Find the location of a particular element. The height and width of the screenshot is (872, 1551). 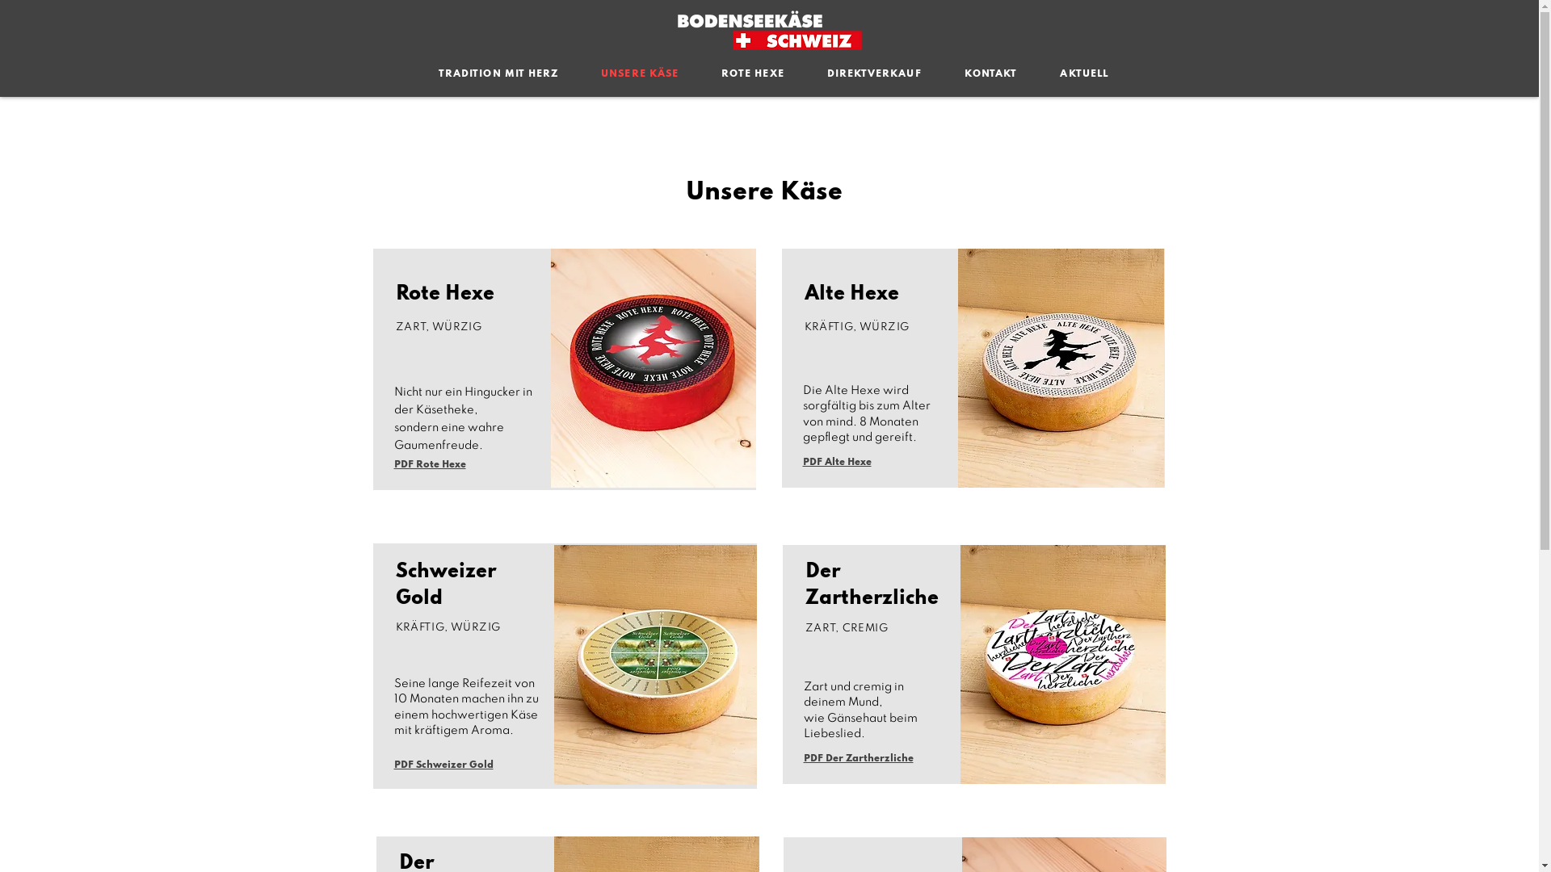

KONTAKT is located at coordinates (990, 74).